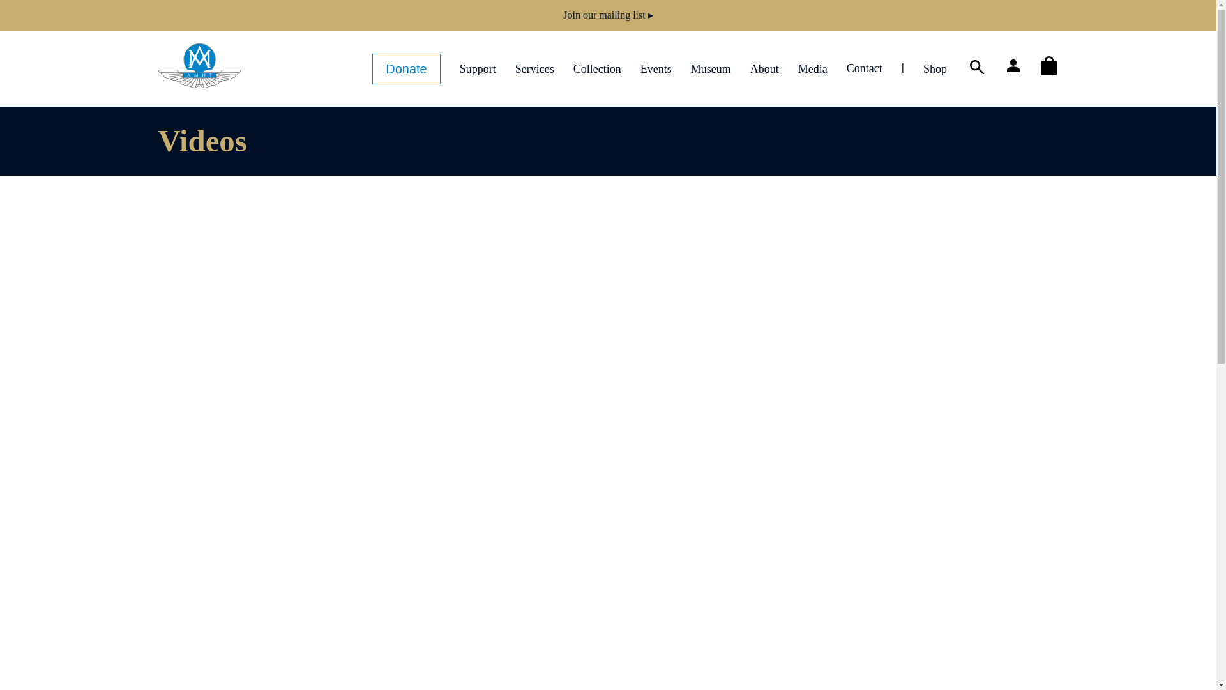  What do you see at coordinates (656, 68) in the screenshot?
I see `Events` at bounding box center [656, 68].